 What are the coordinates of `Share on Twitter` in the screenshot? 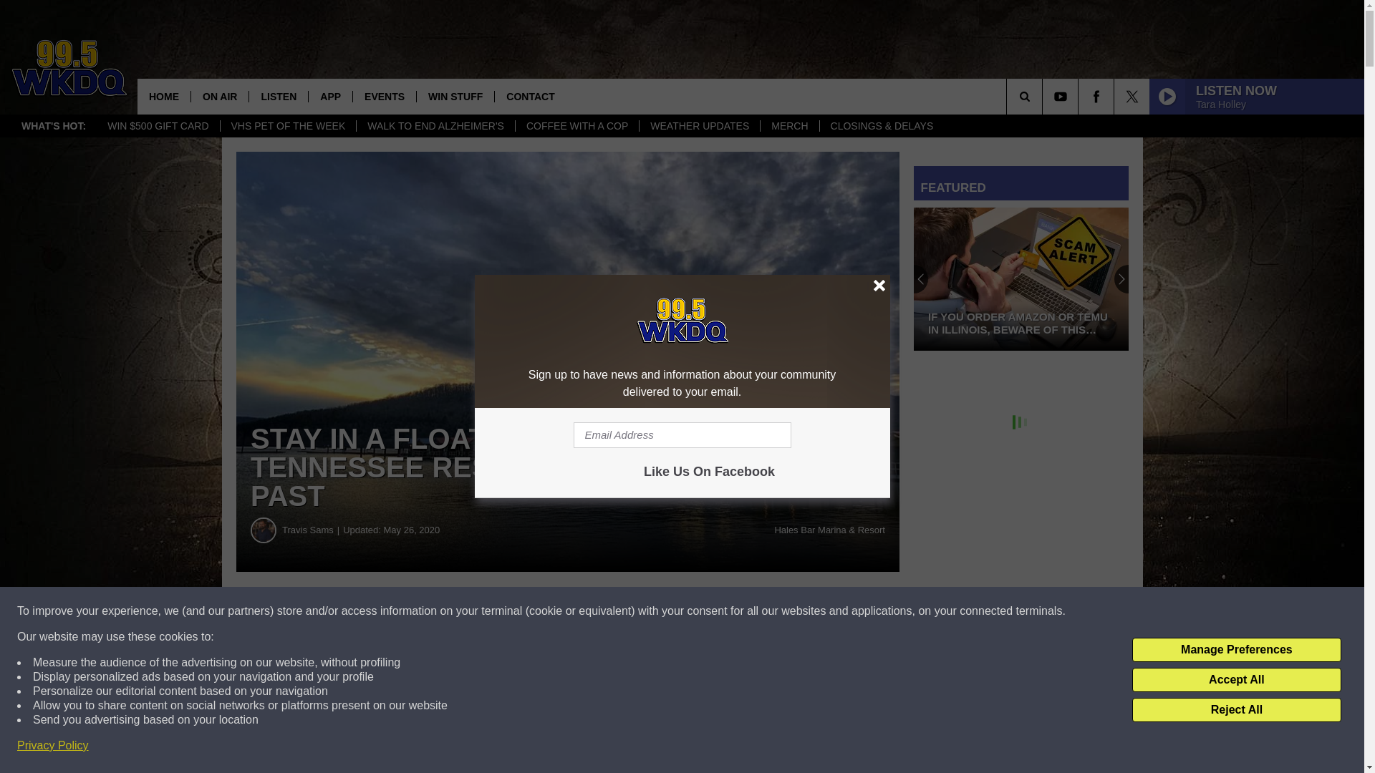 It's located at (700, 611).